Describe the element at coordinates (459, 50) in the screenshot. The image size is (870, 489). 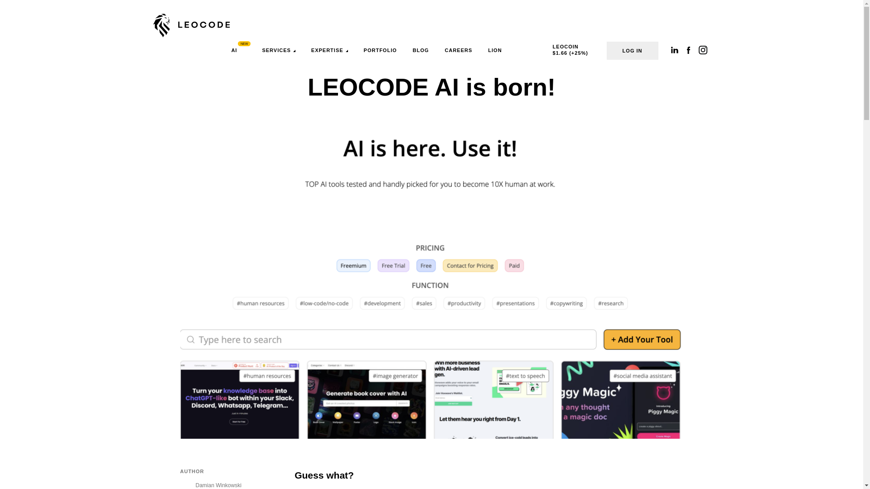
I see `CAREERS` at that location.